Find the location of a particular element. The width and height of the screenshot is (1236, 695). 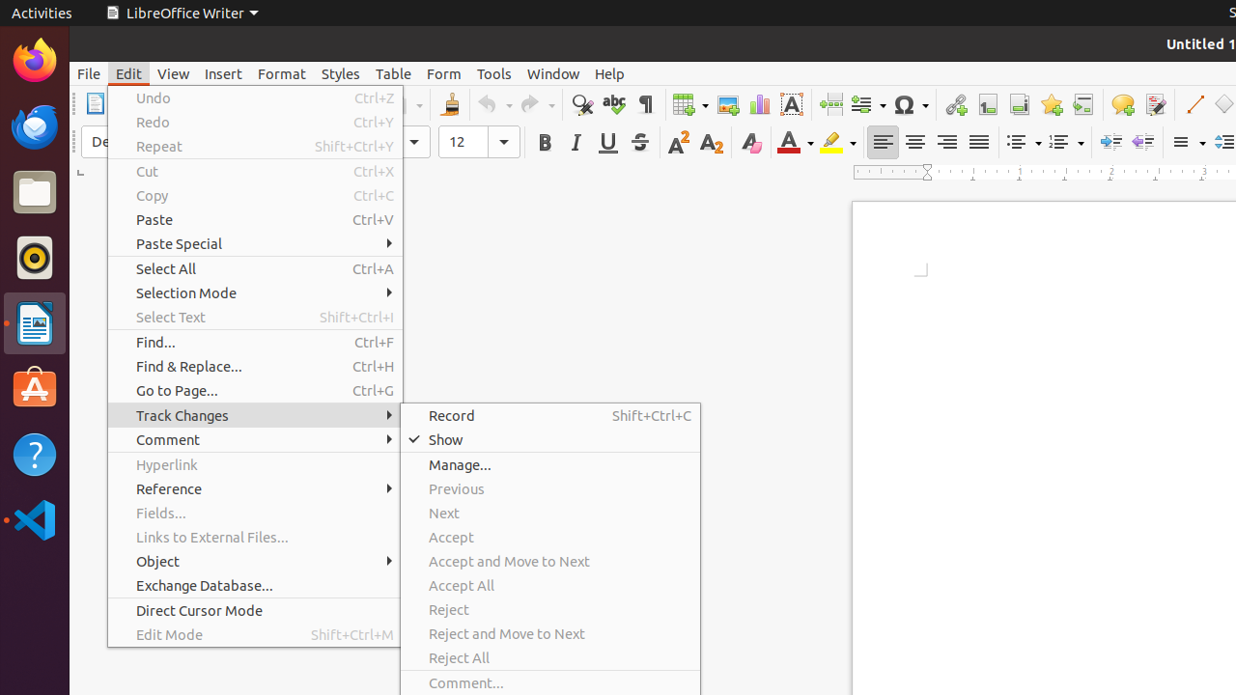

Cross-reference is located at coordinates (1083, 104).